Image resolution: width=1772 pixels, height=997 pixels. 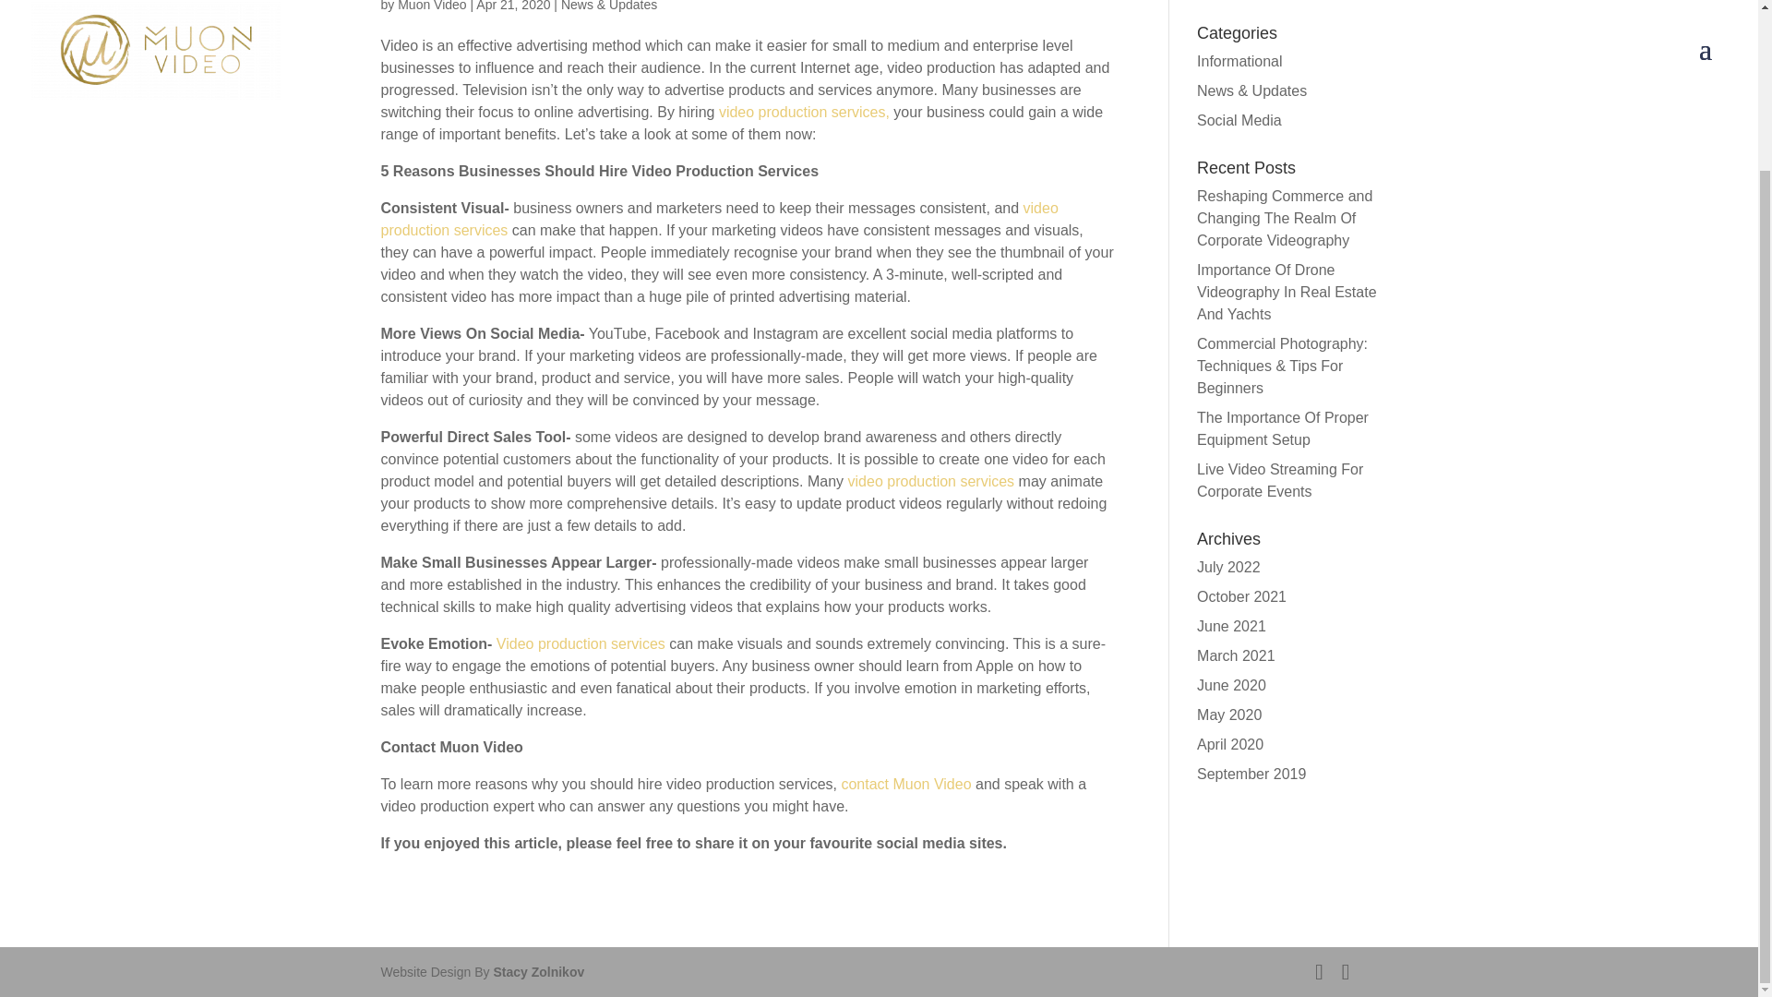 I want to click on Stacy Zolnikov, so click(x=538, y=971).